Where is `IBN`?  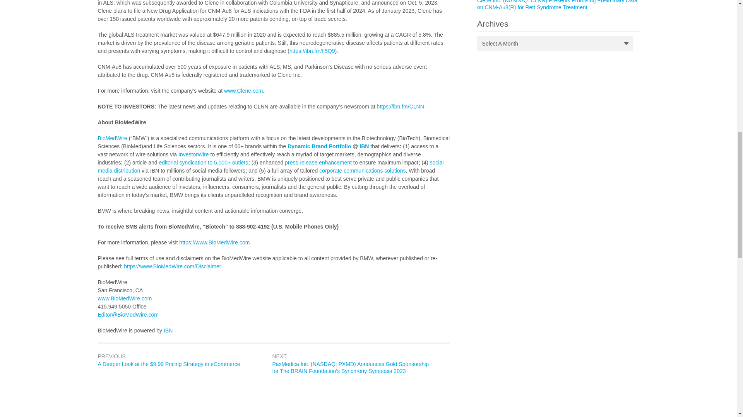 IBN is located at coordinates (168, 331).